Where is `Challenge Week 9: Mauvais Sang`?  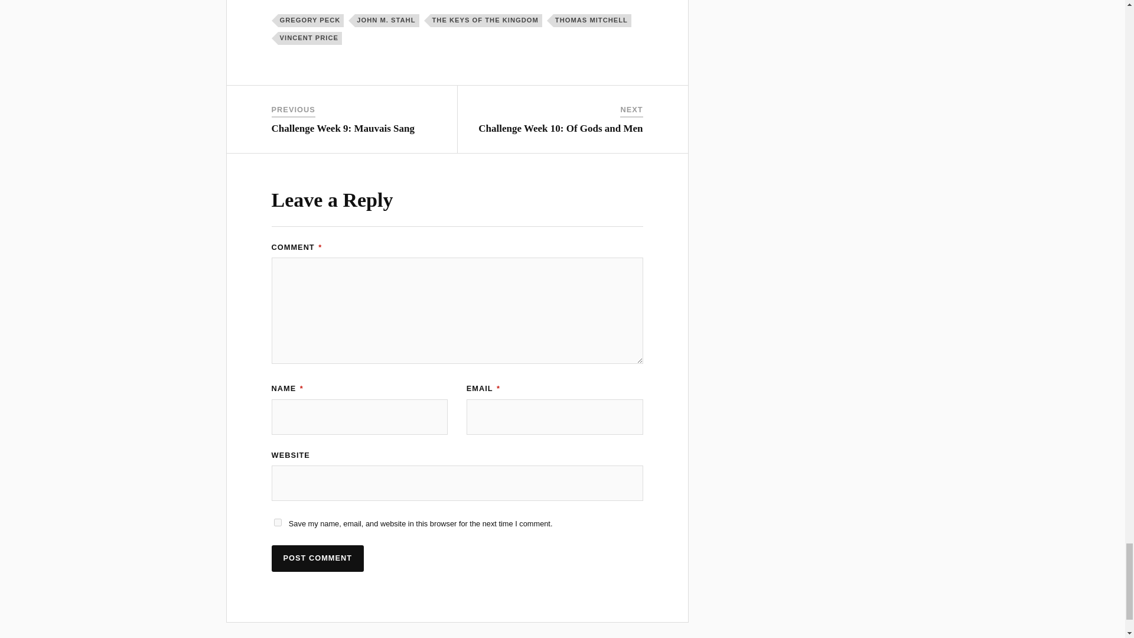 Challenge Week 9: Mauvais Sang is located at coordinates (343, 128).